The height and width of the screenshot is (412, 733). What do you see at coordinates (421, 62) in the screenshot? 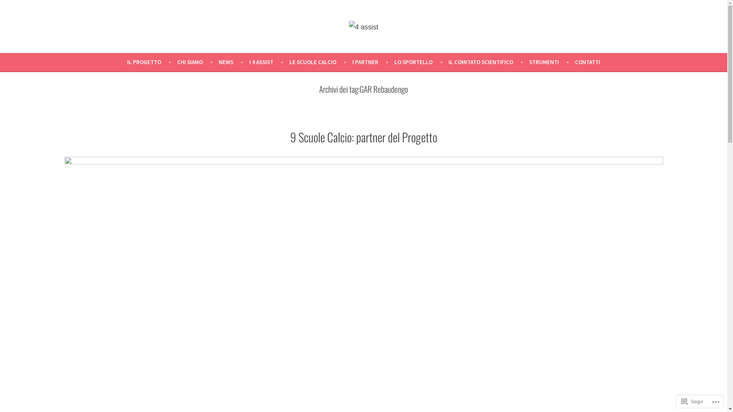
I see `LO SPORTELLO` at bounding box center [421, 62].